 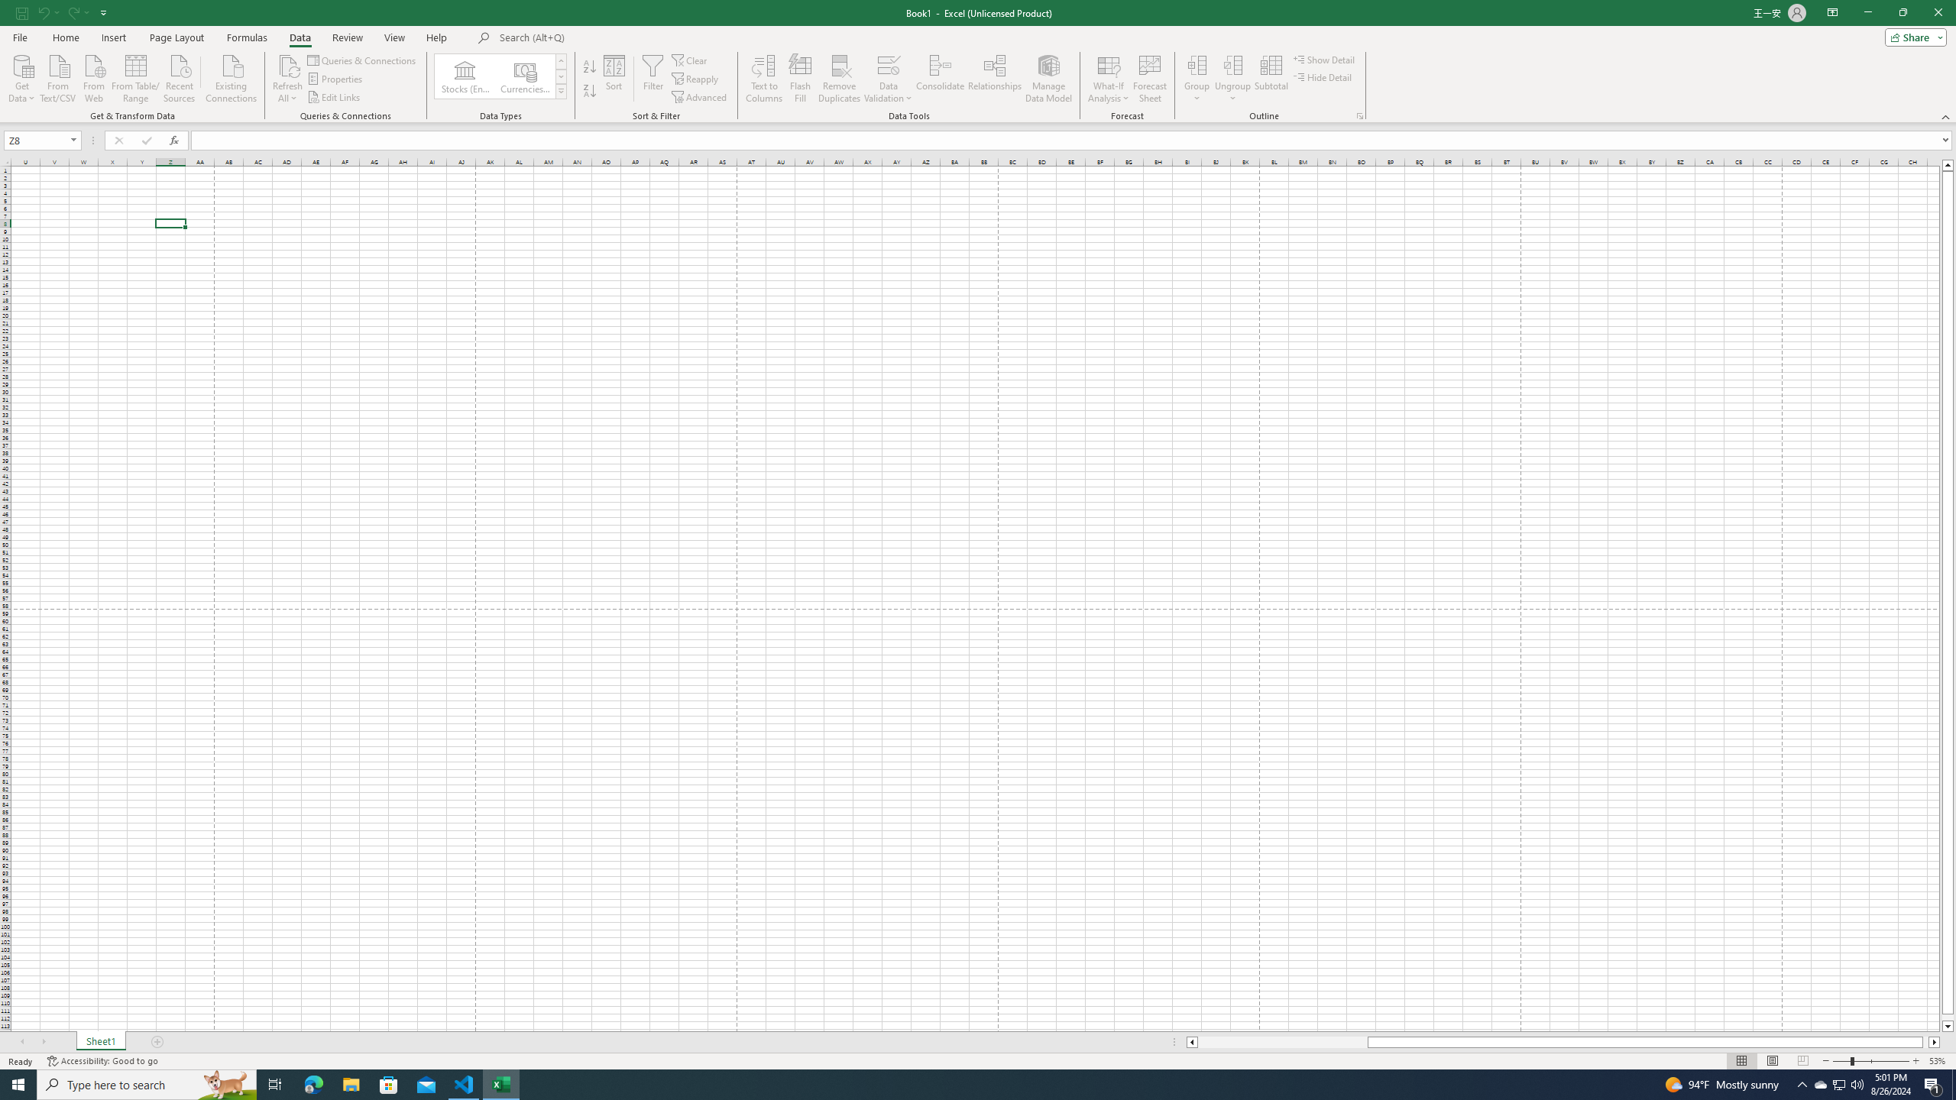 What do you see at coordinates (614, 79) in the screenshot?
I see `Sort...` at bounding box center [614, 79].